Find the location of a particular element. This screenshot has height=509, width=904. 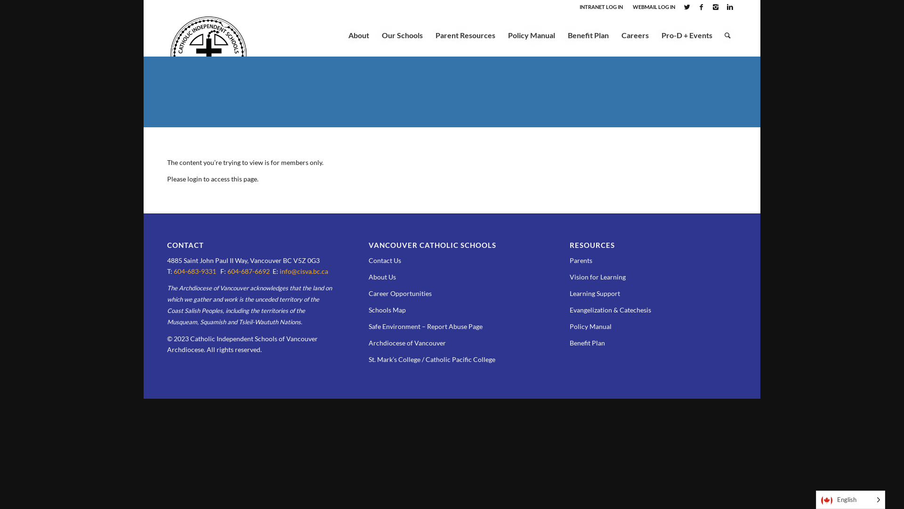

Linkedin is located at coordinates (730, 7).